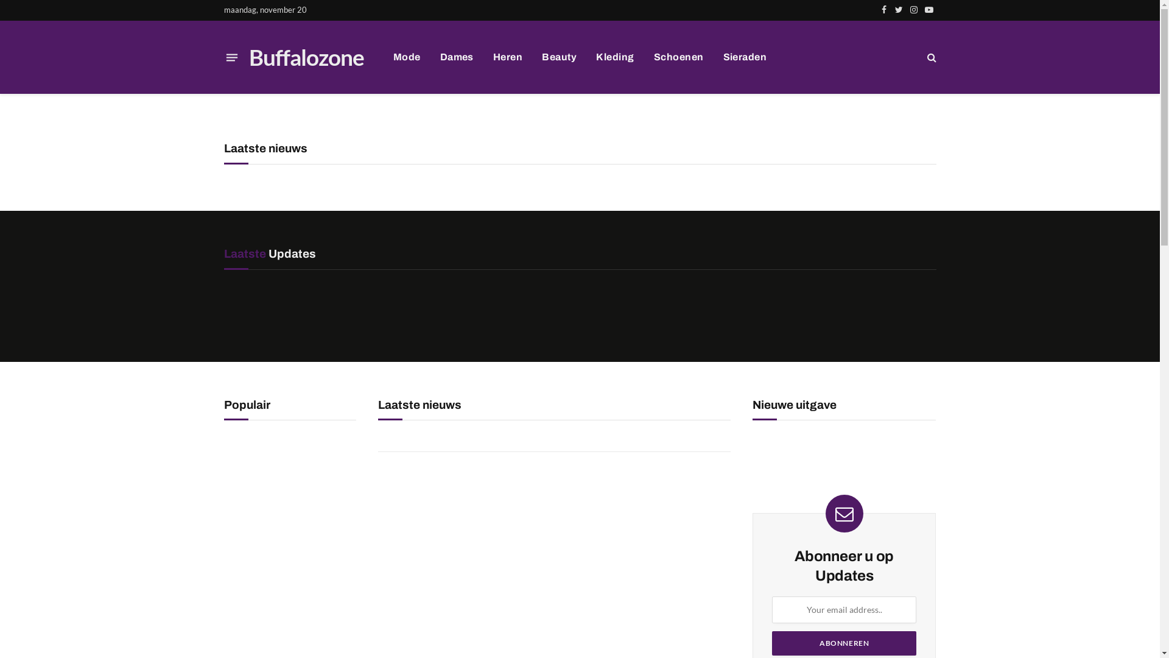  I want to click on YouTube, so click(929, 10).